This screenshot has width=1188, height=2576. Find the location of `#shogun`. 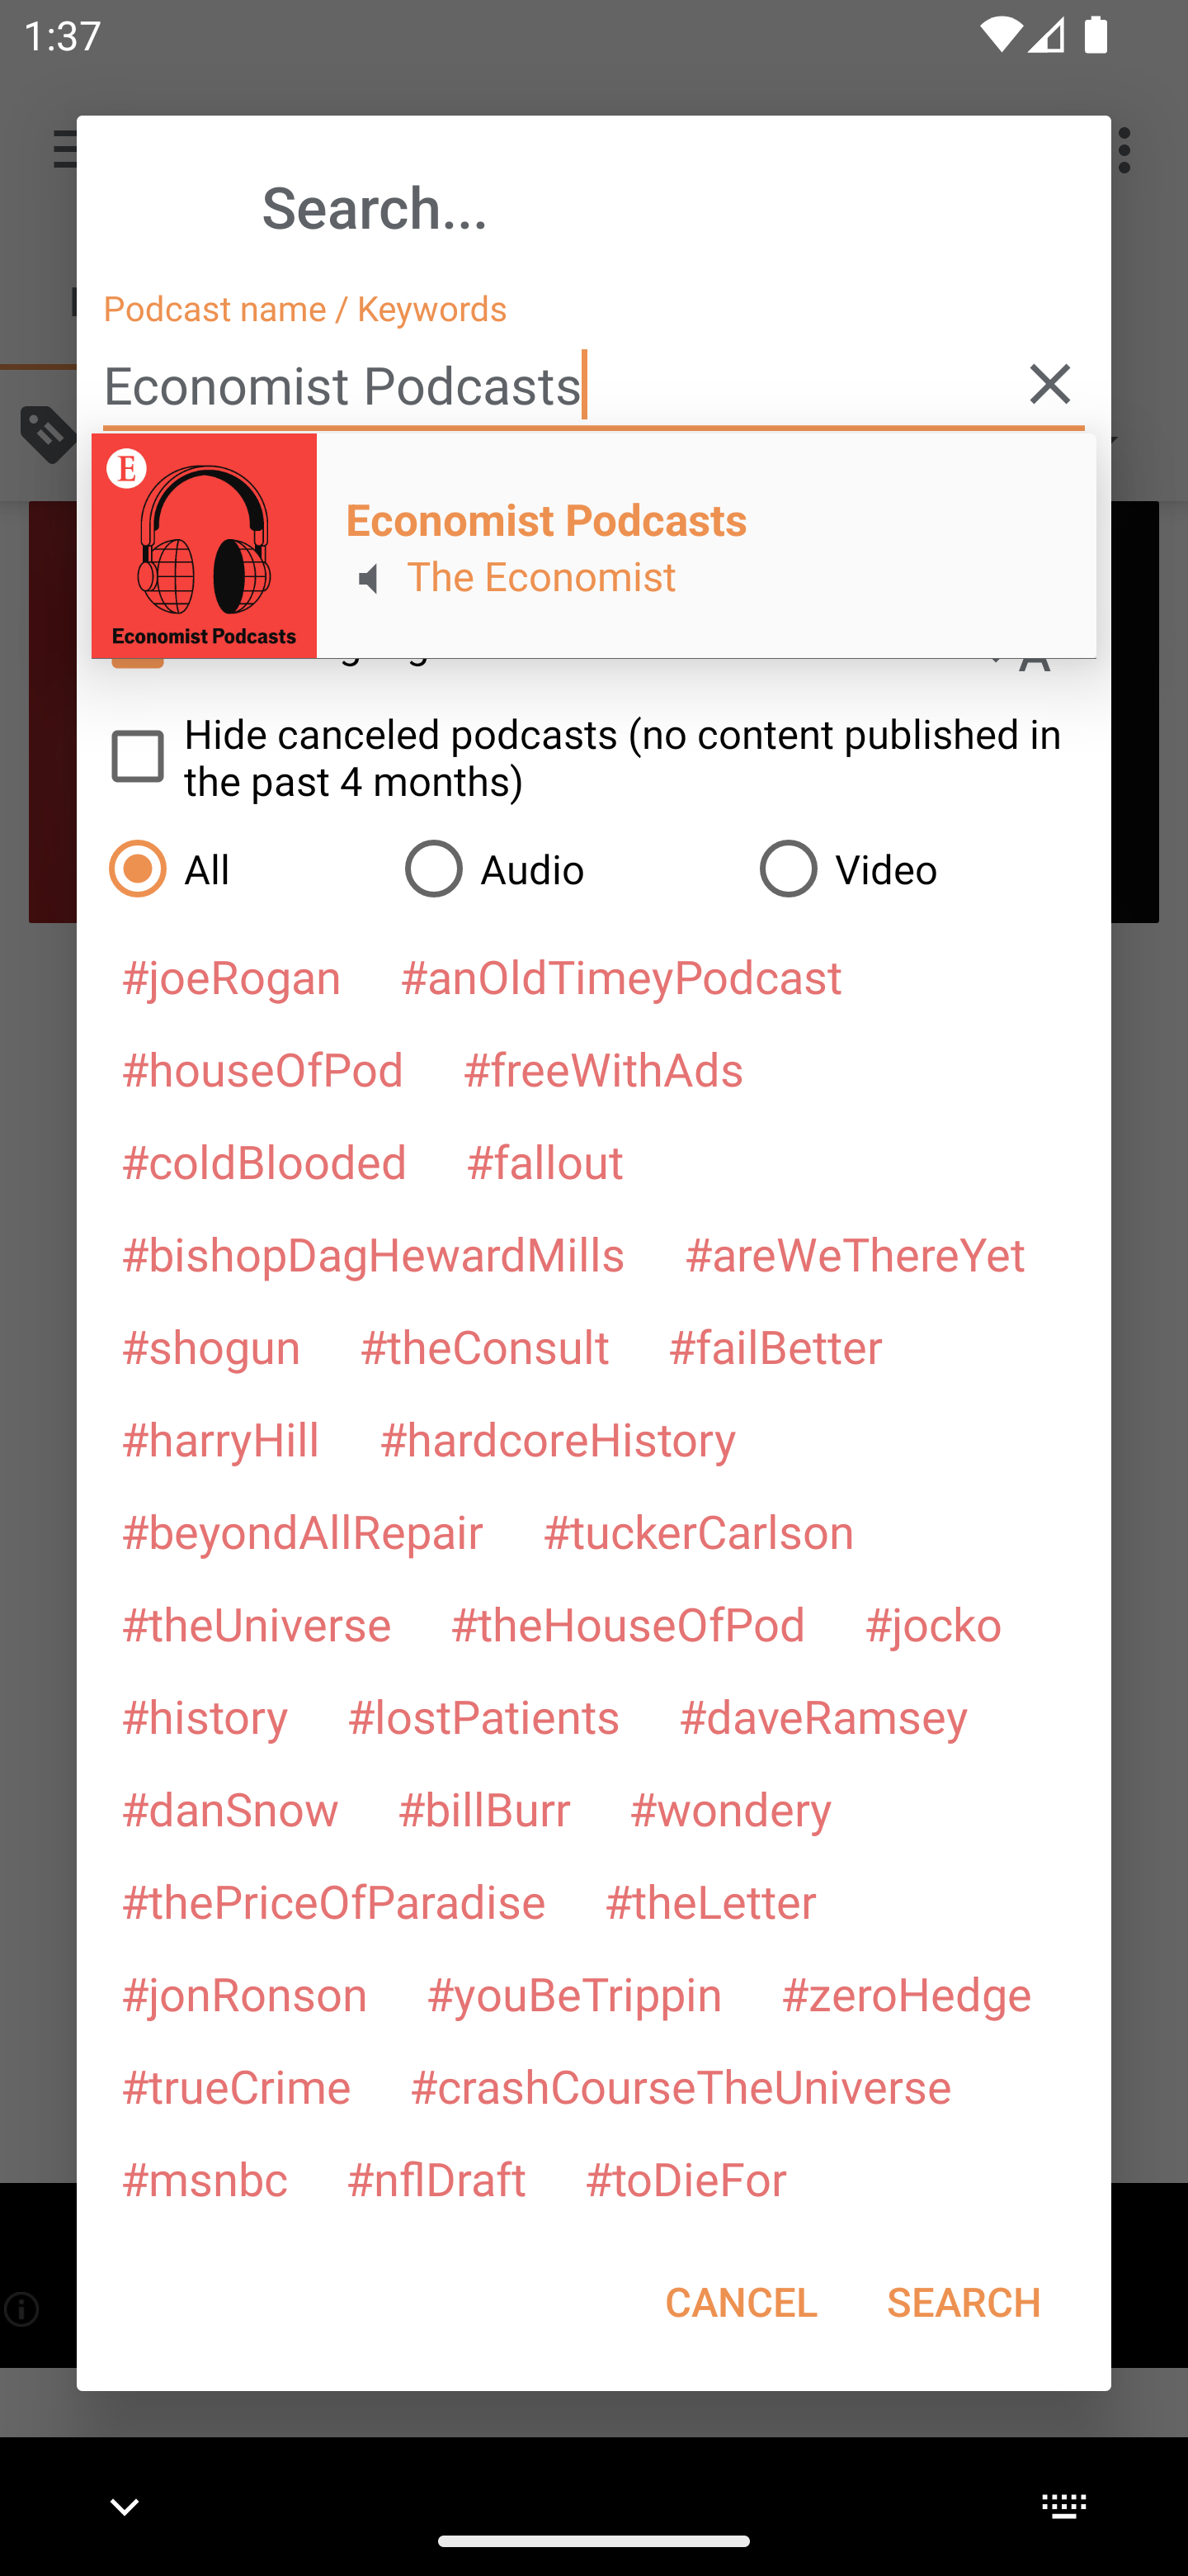

#shogun is located at coordinates (210, 1346).